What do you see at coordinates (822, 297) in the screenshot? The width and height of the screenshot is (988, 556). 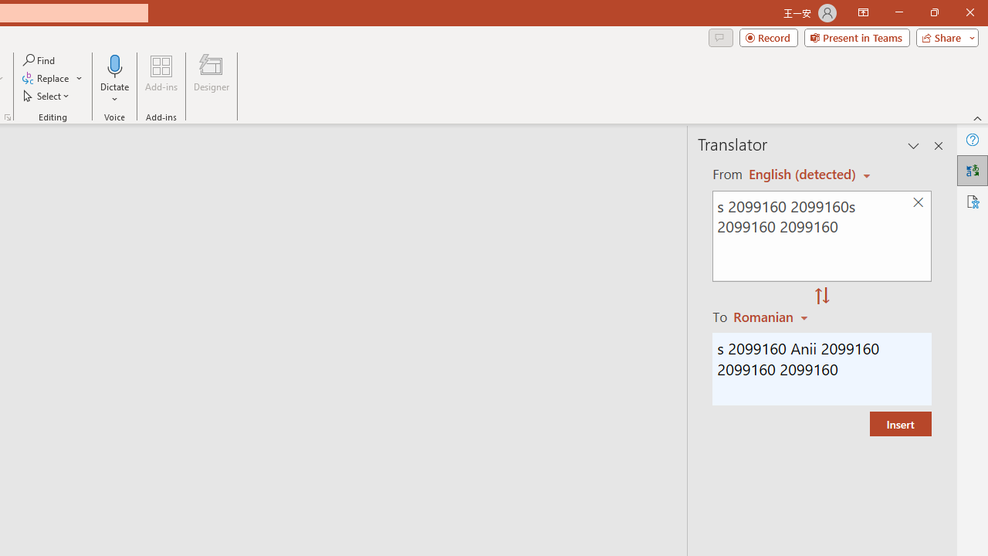 I see `Swap "from" and "to" languages.` at bounding box center [822, 297].